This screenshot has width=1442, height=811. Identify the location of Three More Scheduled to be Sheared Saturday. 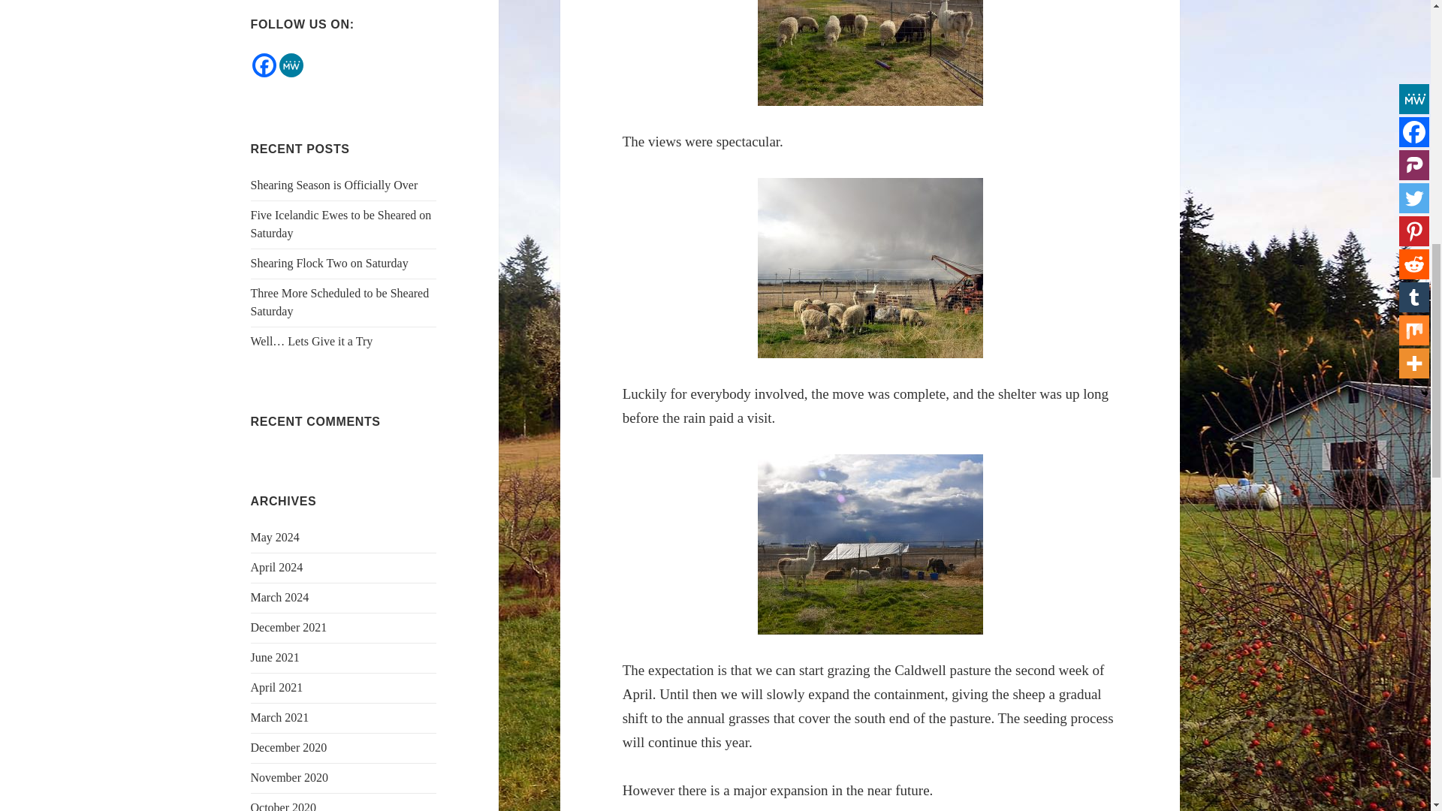
(340, 302).